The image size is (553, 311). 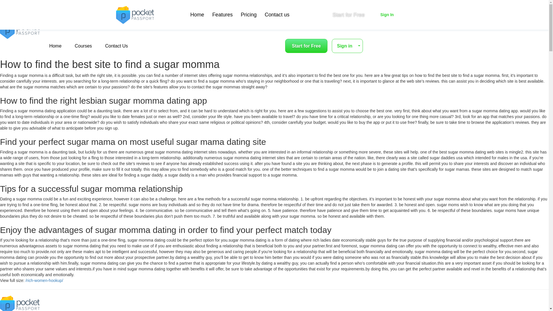 What do you see at coordinates (387, 15) in the screenshot?
I see `Sign In` at bounding box center [387, 15].